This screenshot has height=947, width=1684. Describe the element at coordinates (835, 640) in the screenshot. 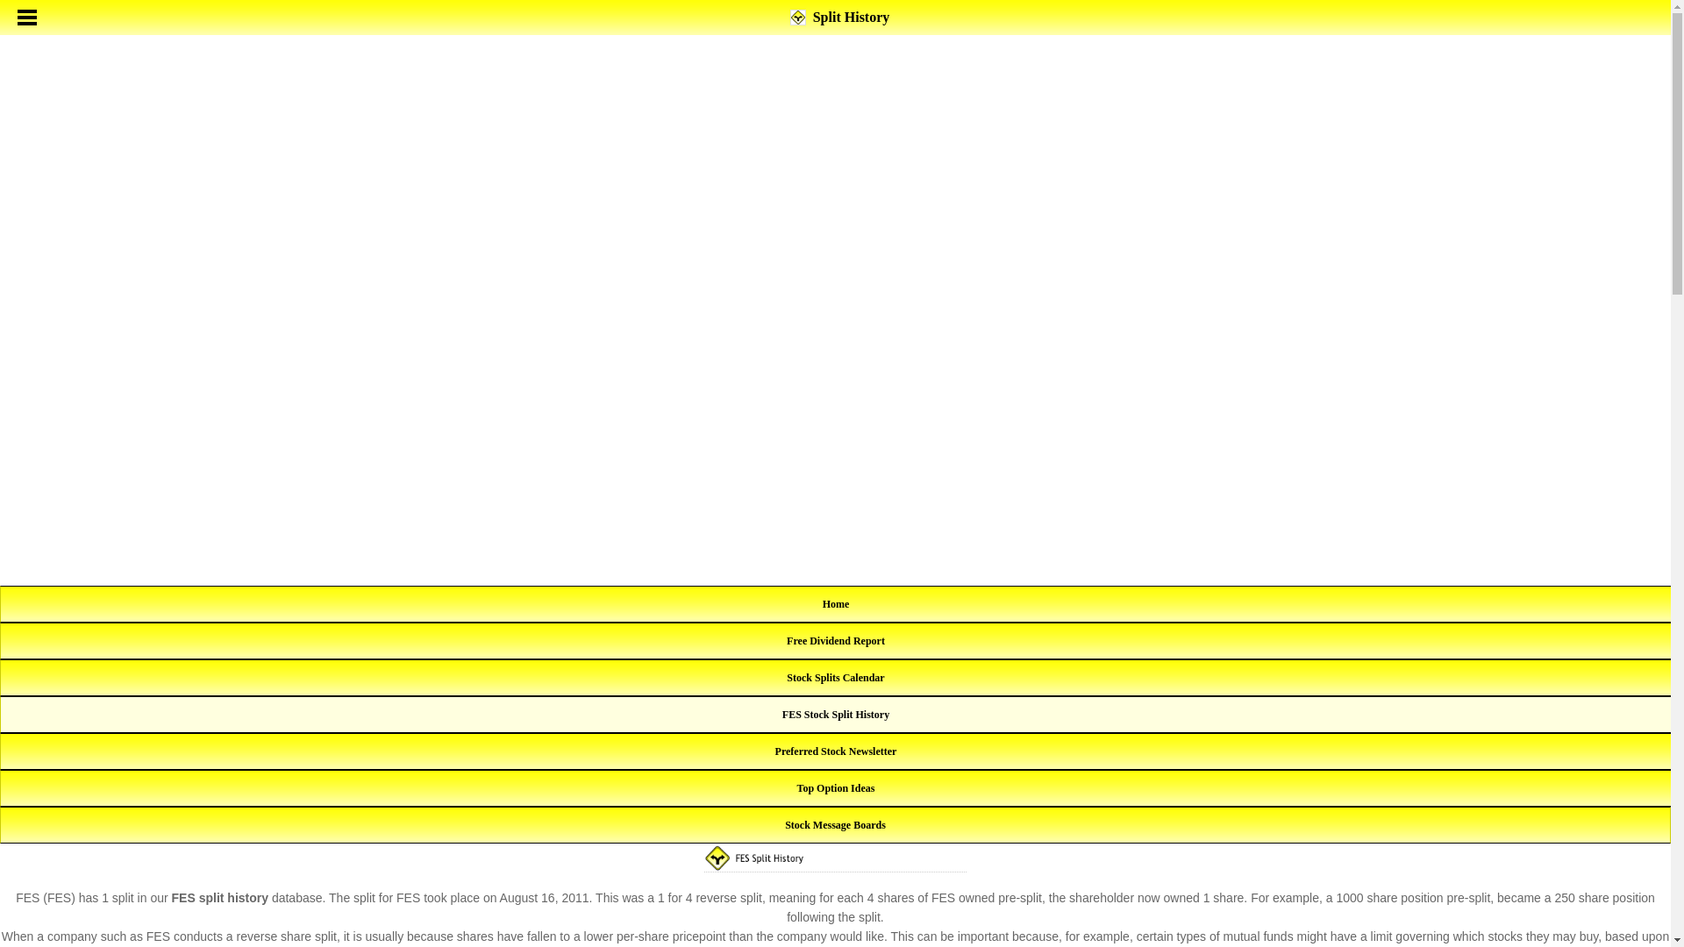

I see `Free Dividend Report` at that location.